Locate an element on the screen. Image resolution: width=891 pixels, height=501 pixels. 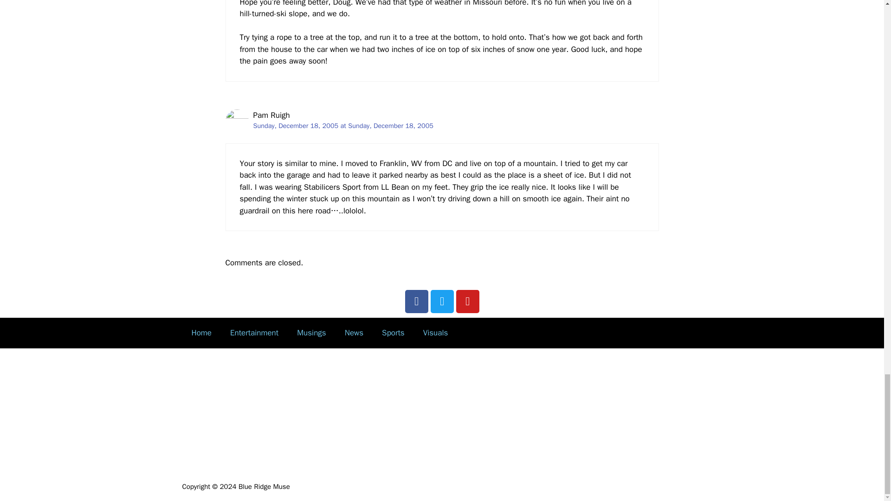
Entertainment is located at coordinates (254, 333).